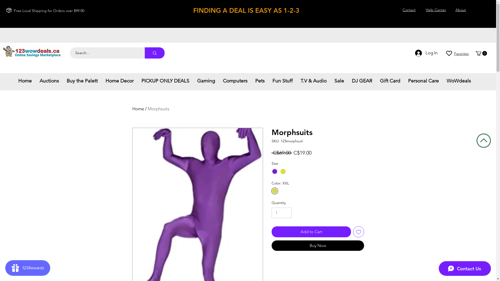 This screenshot has width=500, height=281. I want to click on Help Center, so click(436, 10).